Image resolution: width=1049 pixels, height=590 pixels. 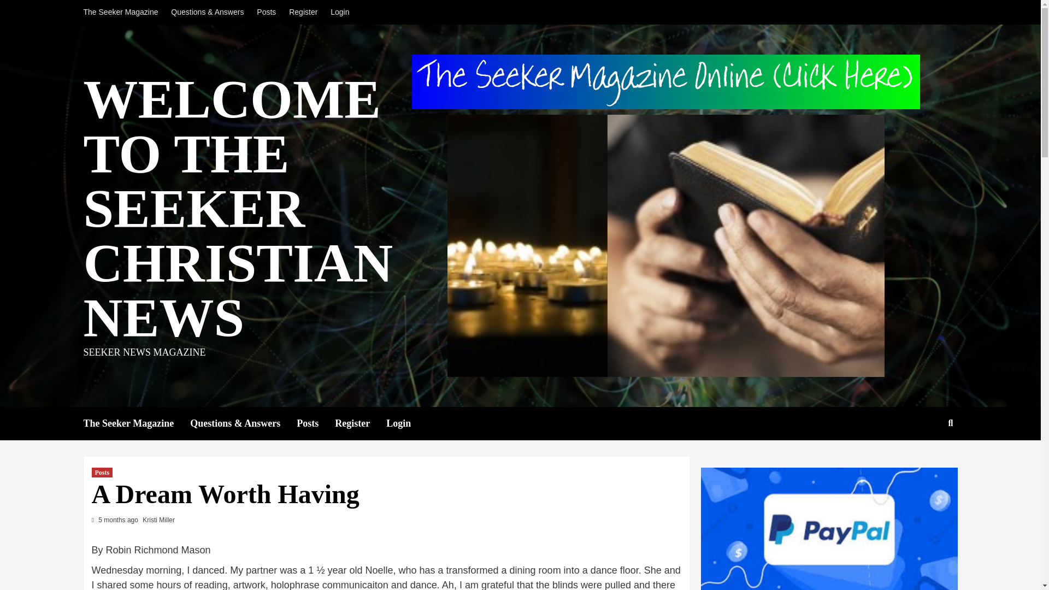 I want to click on Posts, so click(x=316, y=423).